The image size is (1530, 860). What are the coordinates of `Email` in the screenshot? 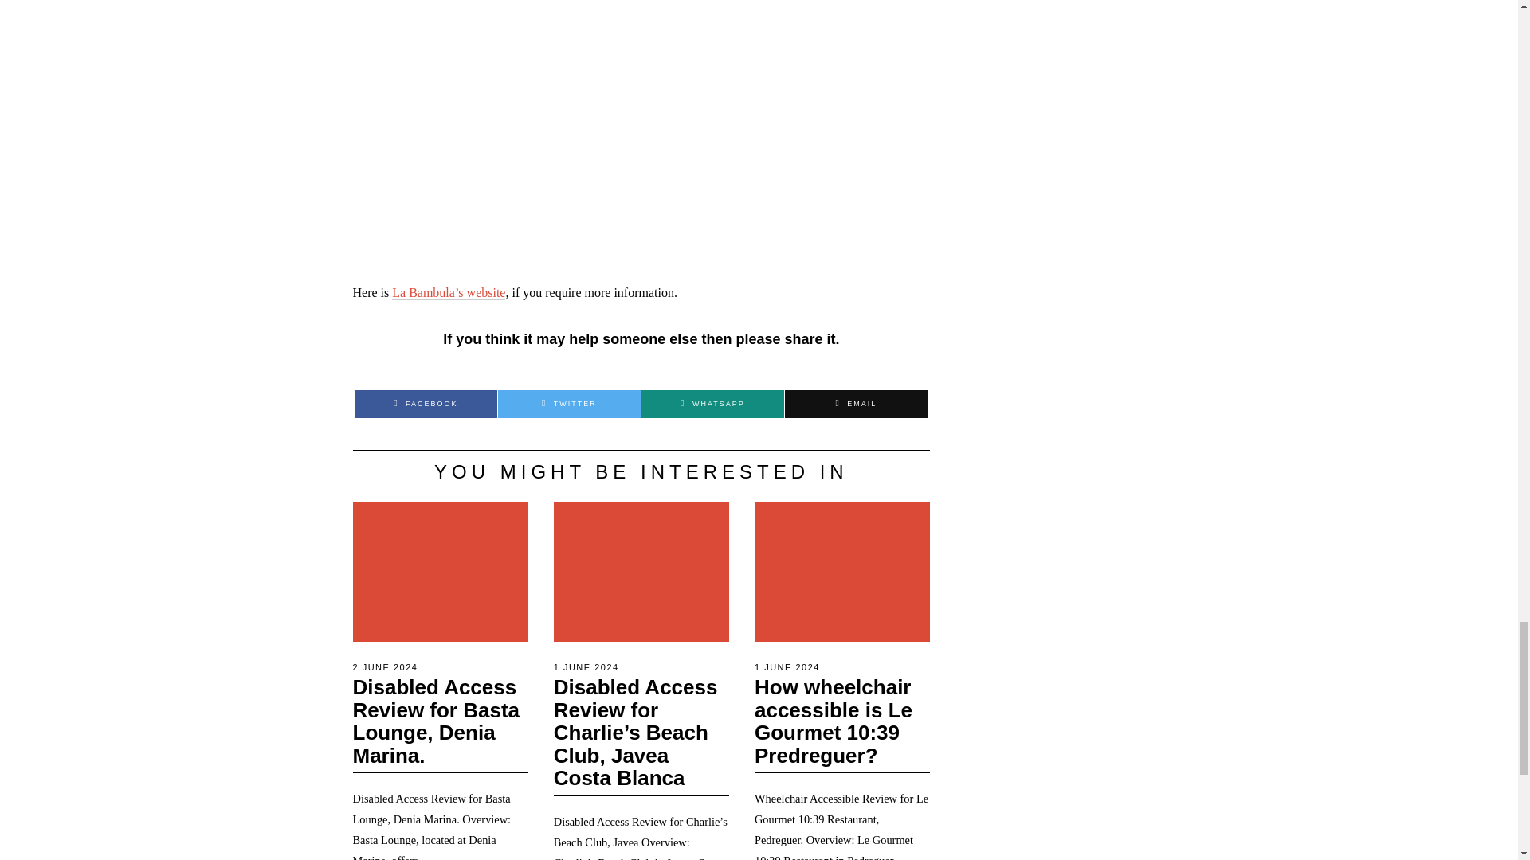 It's located at (856, 404).